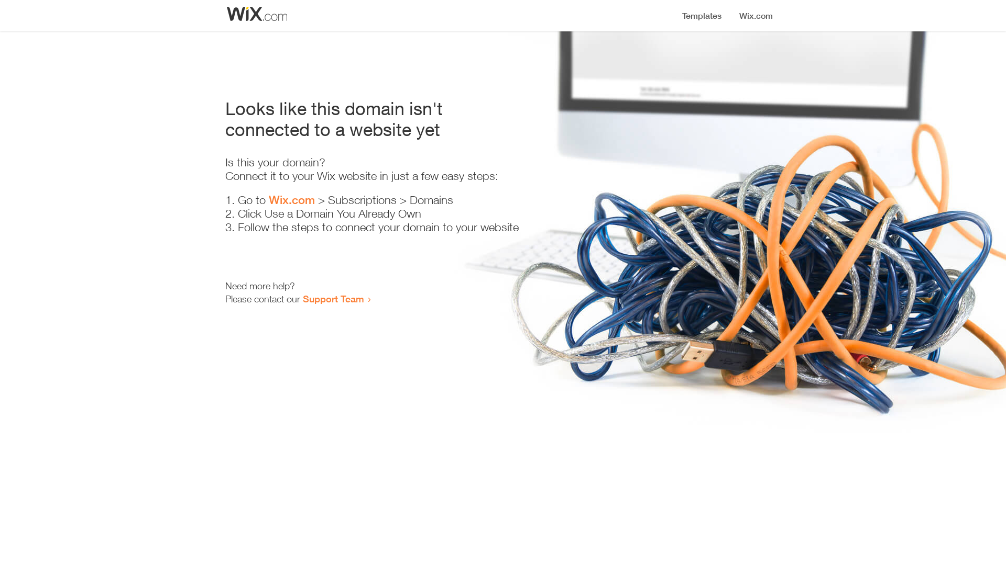  What do you see at coordinates (292, 200) in the screenshot?
I see `Wix.com` at bounding box center [292, 200].